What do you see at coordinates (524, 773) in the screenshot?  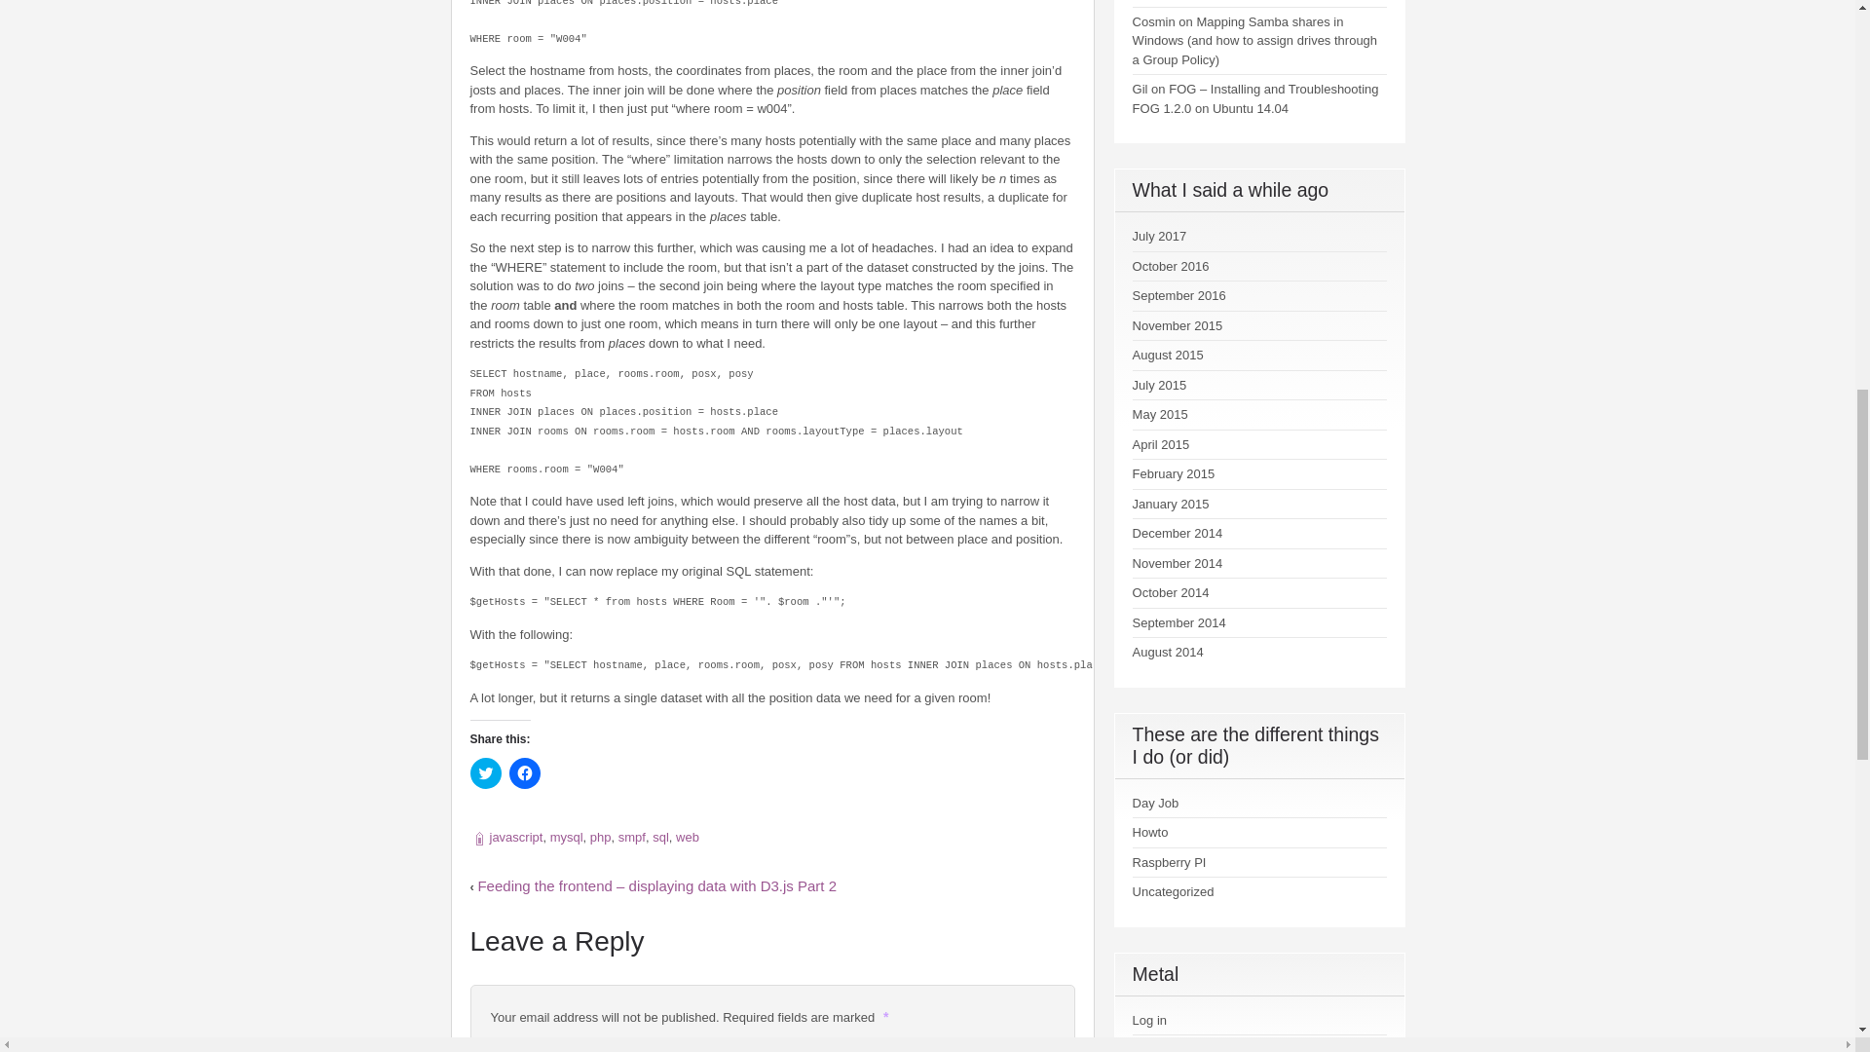 I see `Click to share on Facebook` at bounding box center [524, 773].